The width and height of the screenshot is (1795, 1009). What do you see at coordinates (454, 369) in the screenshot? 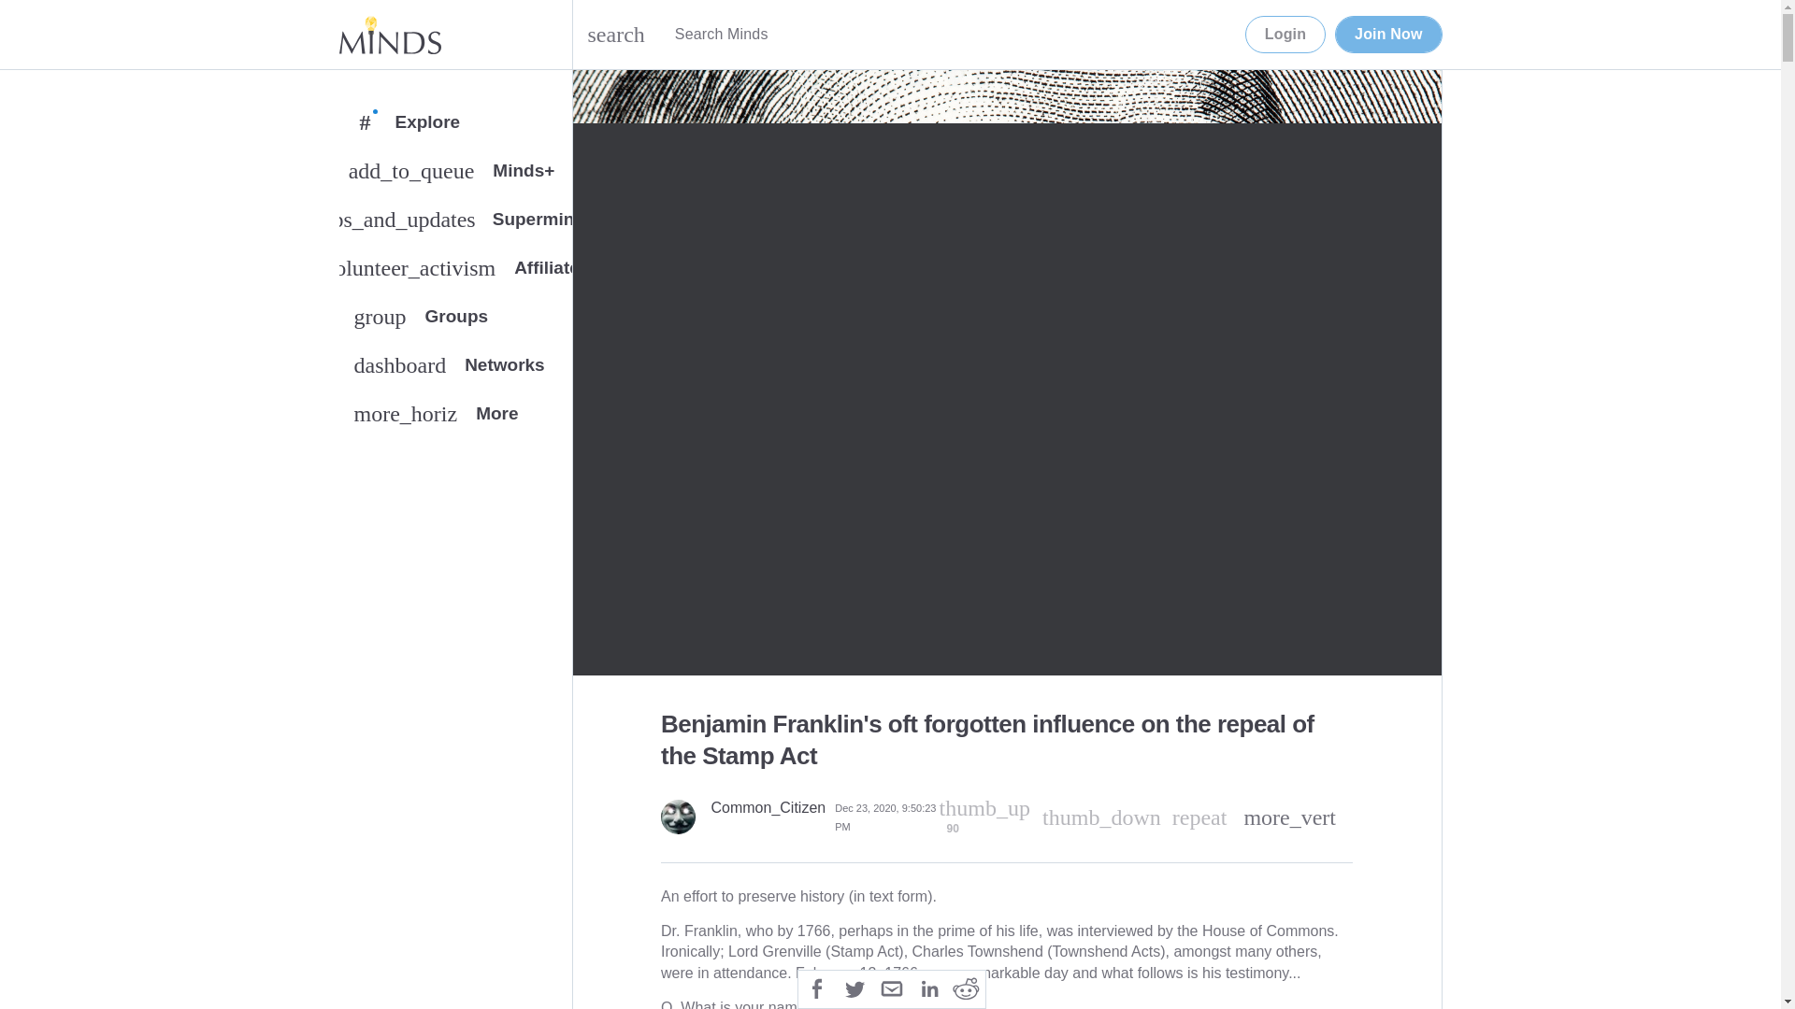
I see `Twitter` at bounding box center [454, 369].